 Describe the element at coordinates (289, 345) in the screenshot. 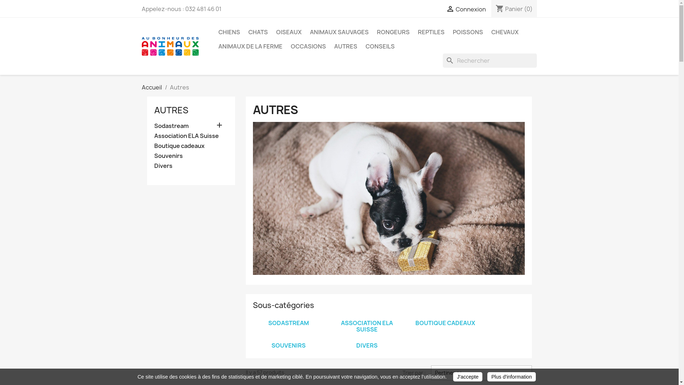

I see `SOUVENIRS` at that location.